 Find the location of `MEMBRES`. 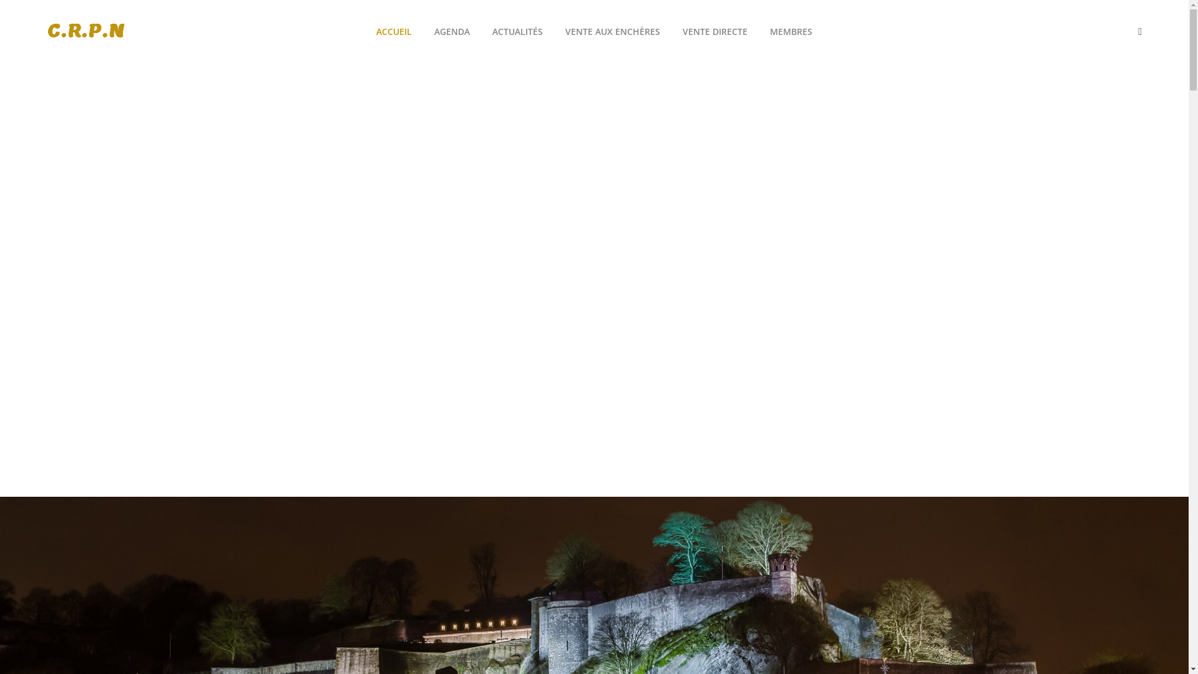

MEMBRES is located at coordinates (791, 32).